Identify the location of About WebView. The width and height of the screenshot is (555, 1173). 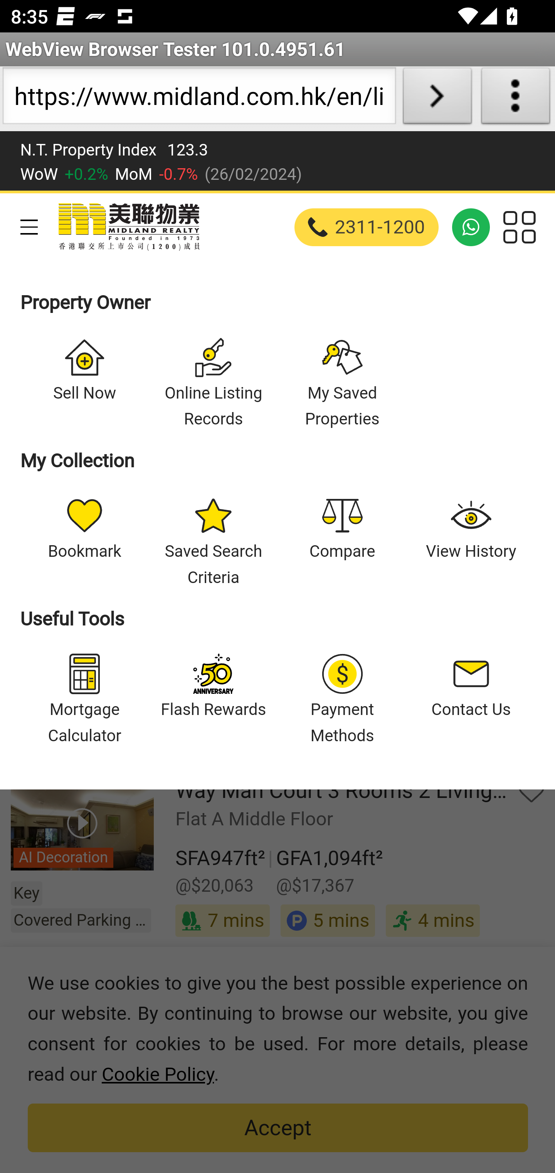
(516, 99).